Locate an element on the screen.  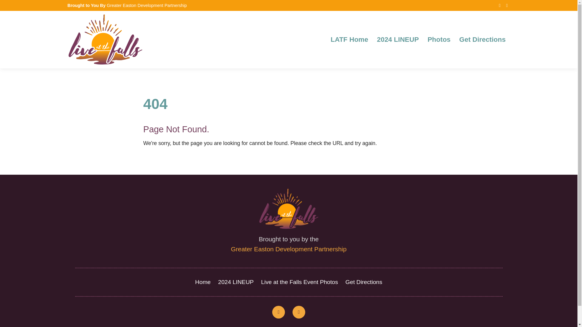
Live at the Falls Event Photos is located at coordinates (299, 282).